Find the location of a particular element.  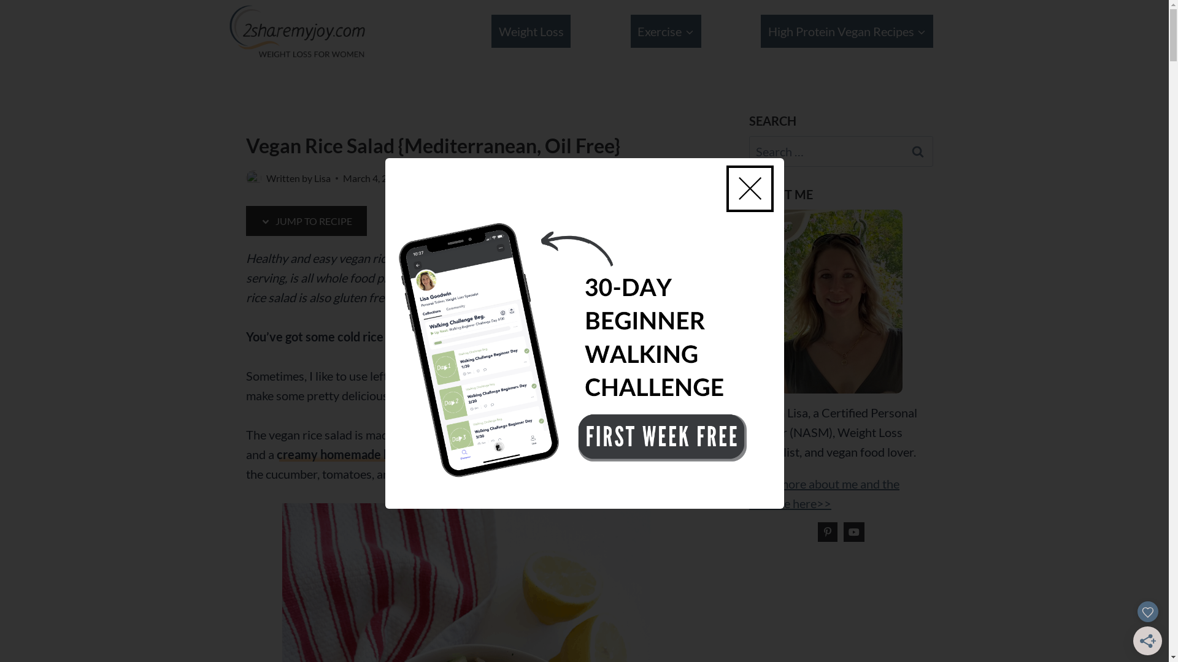

Lisa is located at coordinates (323, 178).